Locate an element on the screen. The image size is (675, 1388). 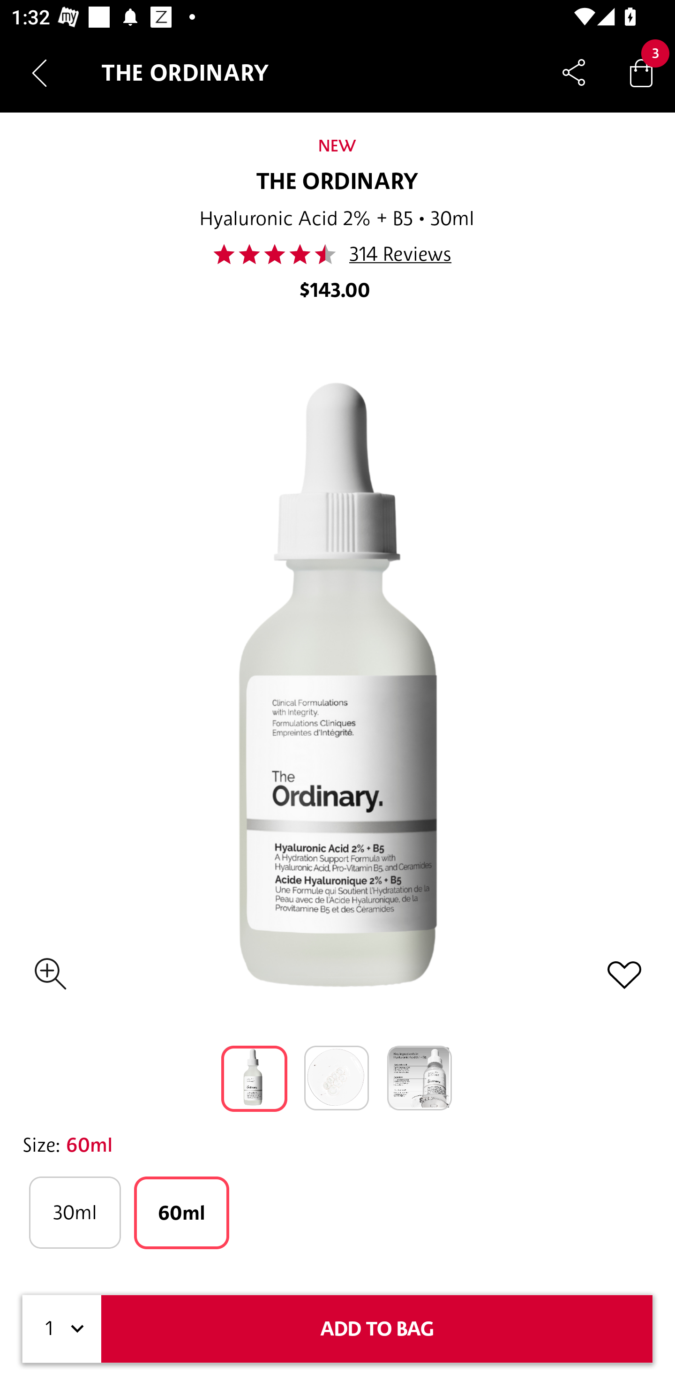
Share is located at coordinates (574, 72).